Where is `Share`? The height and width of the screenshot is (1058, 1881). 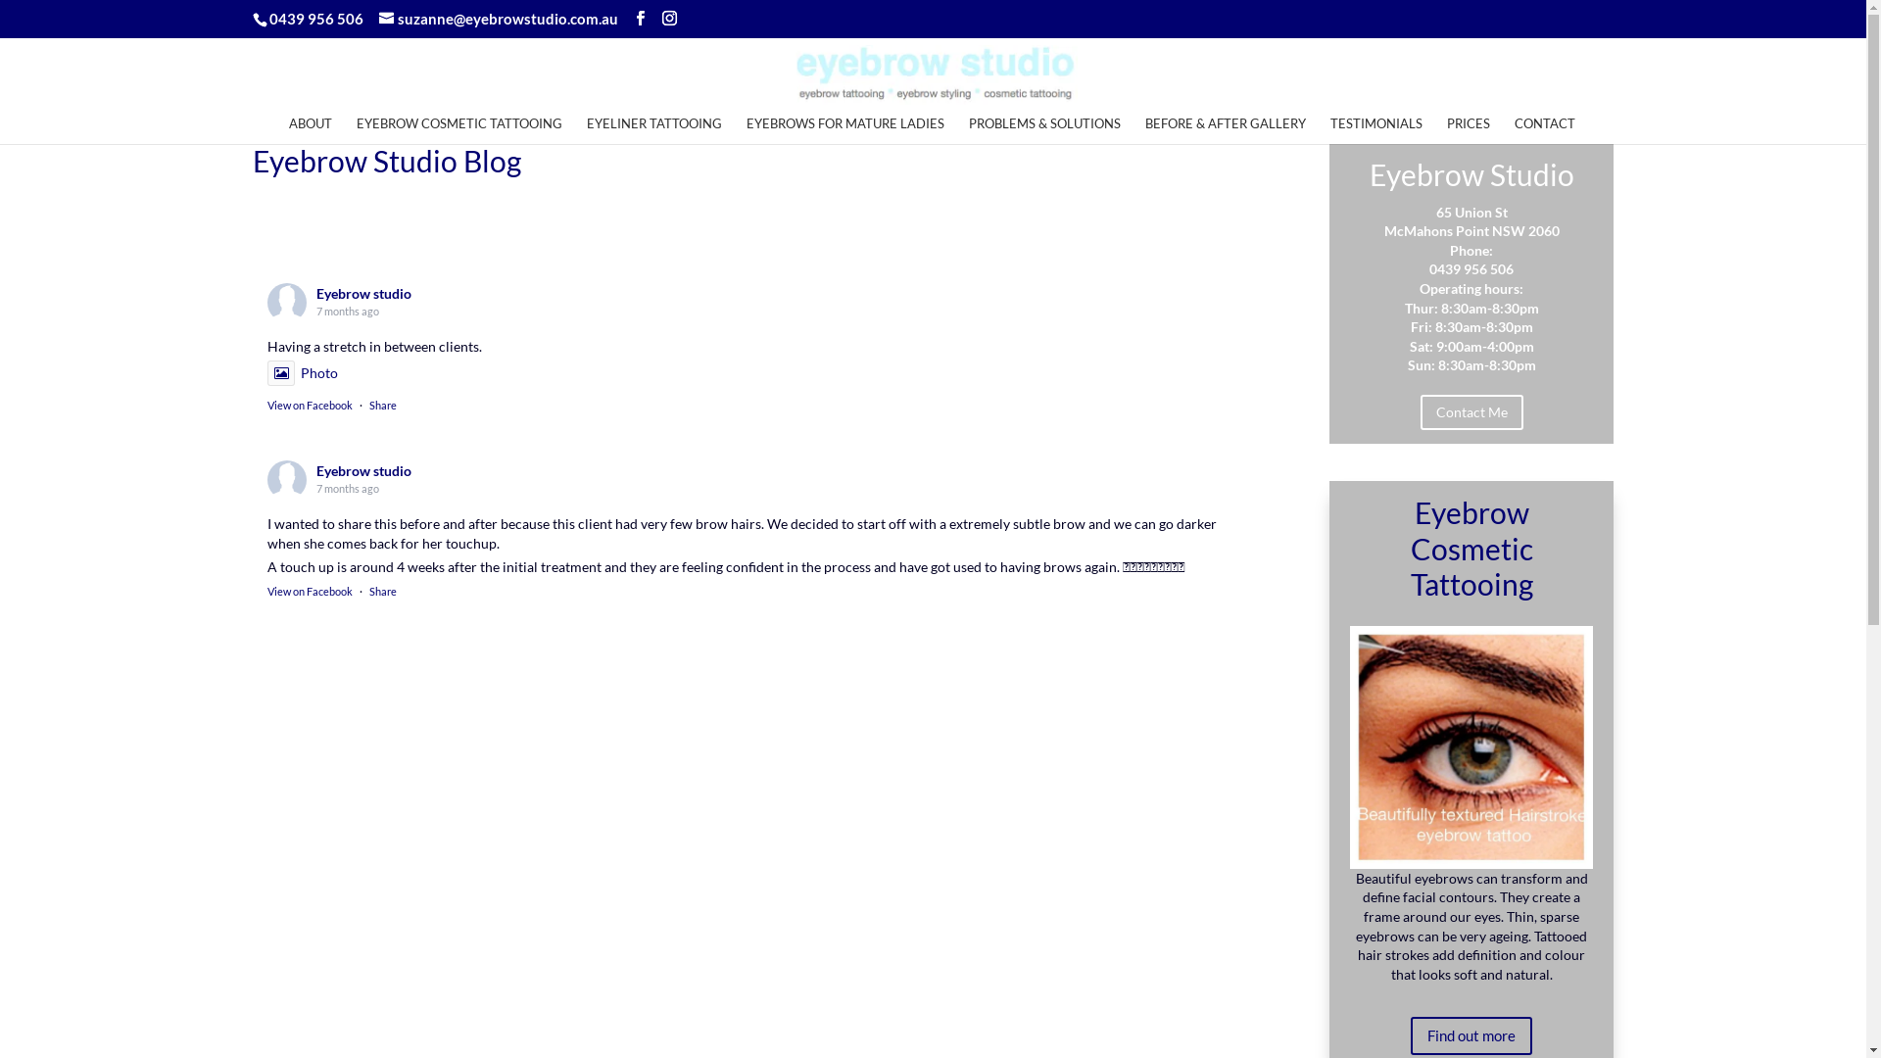
Share is located at coordinates (383, 406).